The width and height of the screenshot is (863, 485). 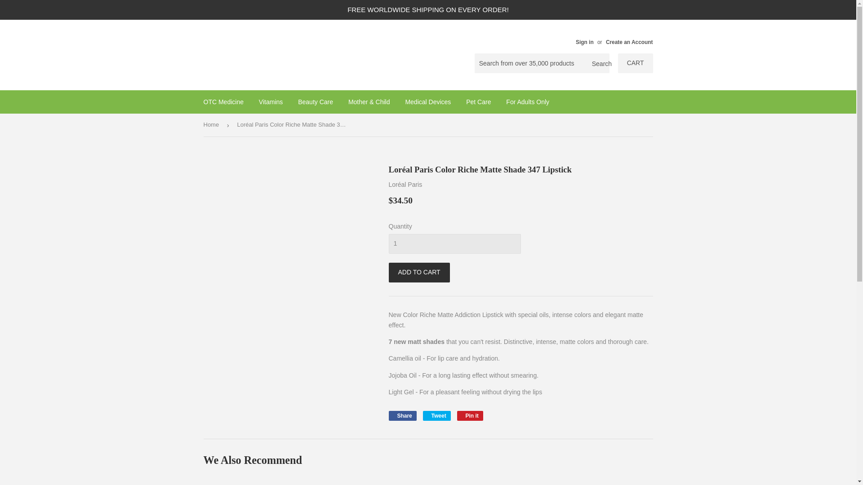 What do you see at coordinates (271, 101) in the screenshot?
I see `Vitamins` at bounding box center [271, 101].